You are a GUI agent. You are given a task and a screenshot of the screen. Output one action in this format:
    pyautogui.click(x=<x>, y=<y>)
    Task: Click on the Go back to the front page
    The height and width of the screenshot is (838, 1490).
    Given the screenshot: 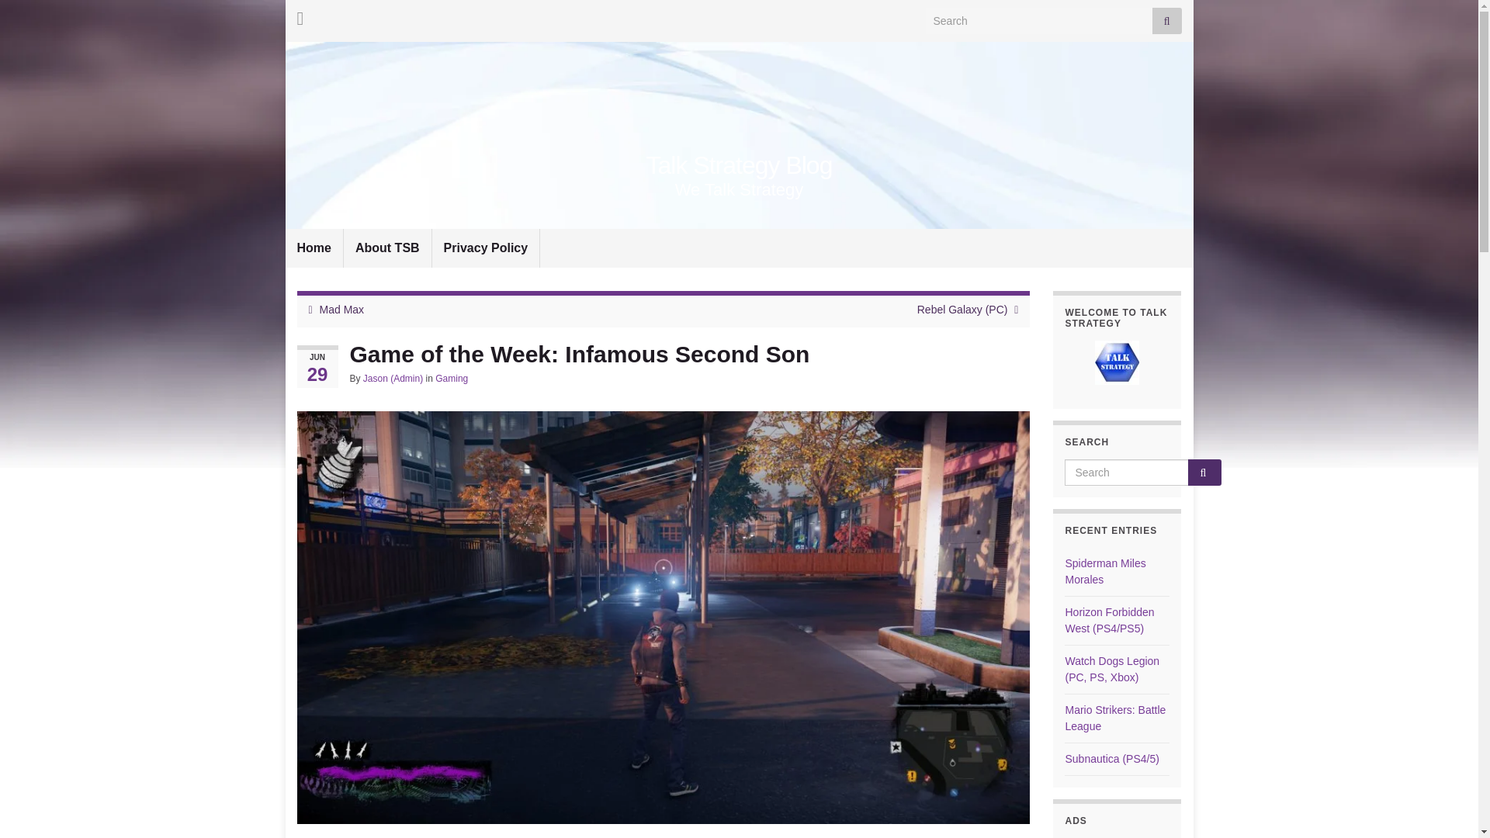 What is the action you would take?
    pyautogui.click(x=740, y=165)
    